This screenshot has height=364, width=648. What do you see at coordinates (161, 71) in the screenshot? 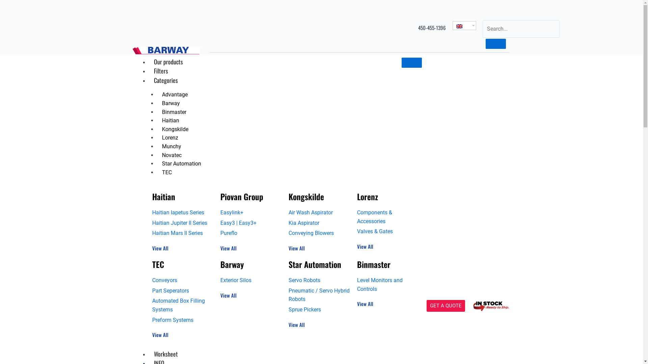
I see `Filters` at bounding box center [161, 71].